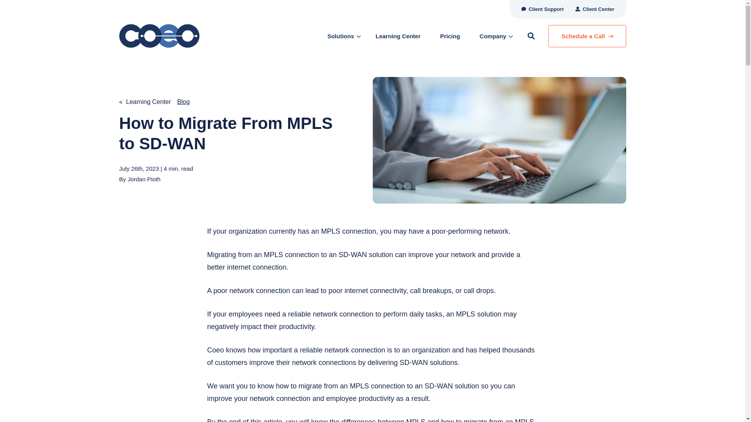  Describe the element at coordinates (450, 36) in the screenshot. I see `Pricing` at that location.